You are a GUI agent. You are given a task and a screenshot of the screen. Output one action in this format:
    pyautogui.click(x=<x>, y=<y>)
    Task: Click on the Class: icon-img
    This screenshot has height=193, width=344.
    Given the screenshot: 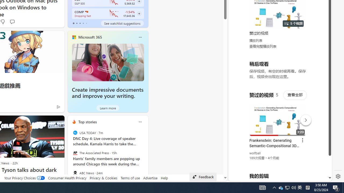 What is the action you would take?
    pyautogui.click(x=140, y=122)
    